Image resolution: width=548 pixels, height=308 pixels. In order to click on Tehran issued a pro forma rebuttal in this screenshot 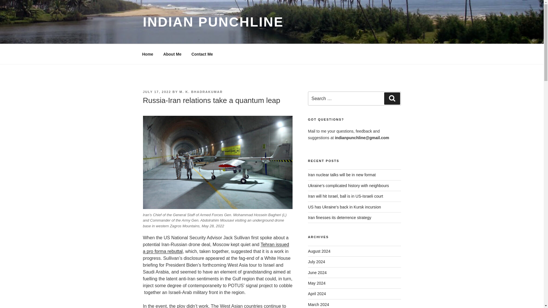, I will do `click(215, 248)`.